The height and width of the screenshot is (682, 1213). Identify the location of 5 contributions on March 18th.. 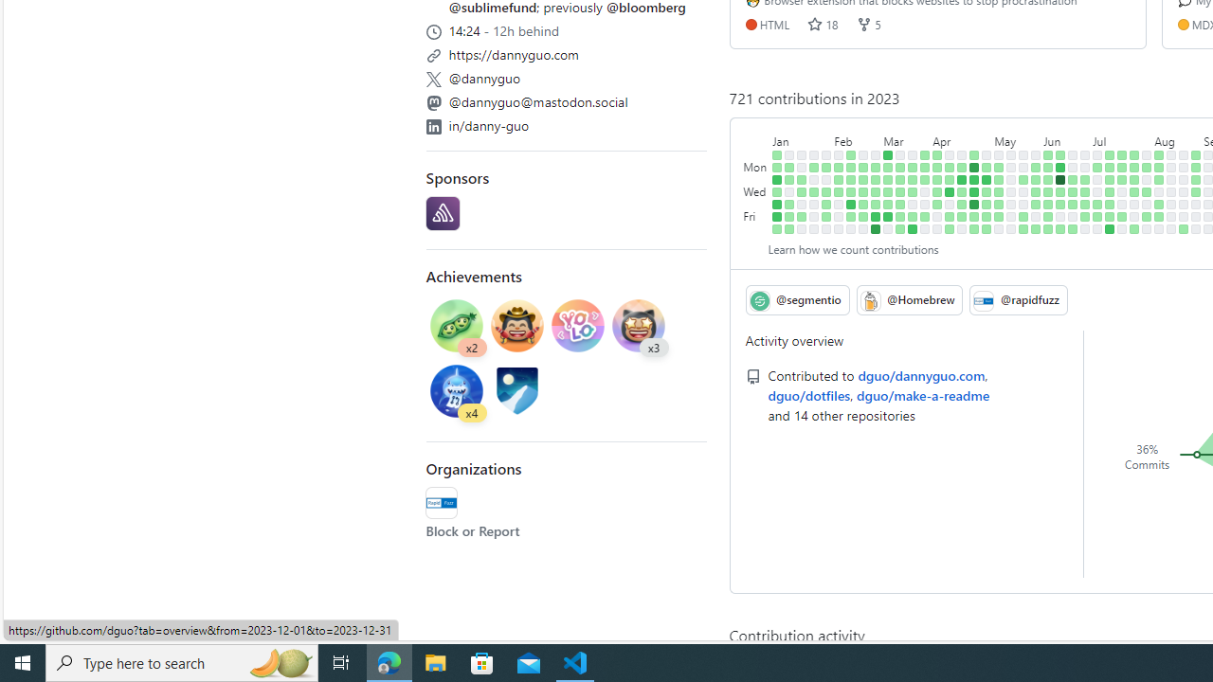
(900, 228).